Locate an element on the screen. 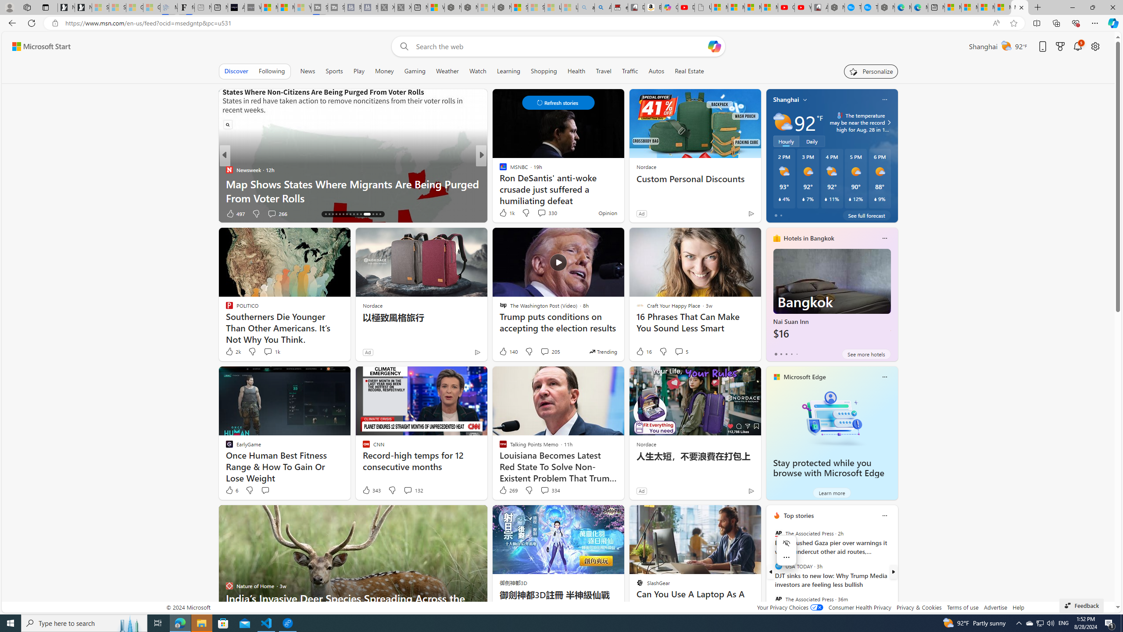  AutomationID: tab-25 is located at coordinates (357, 214).